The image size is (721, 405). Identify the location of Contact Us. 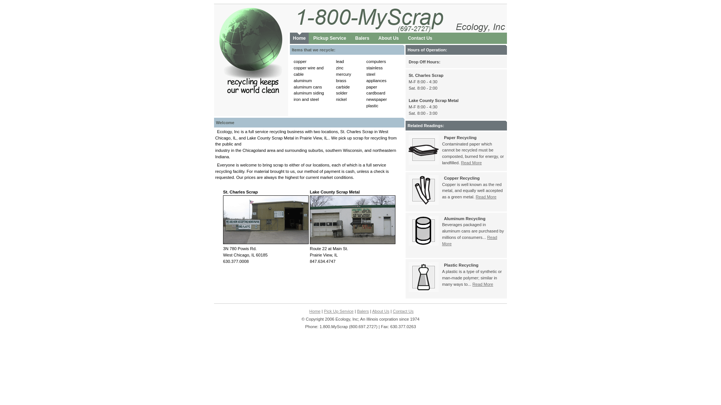
(403, 311).